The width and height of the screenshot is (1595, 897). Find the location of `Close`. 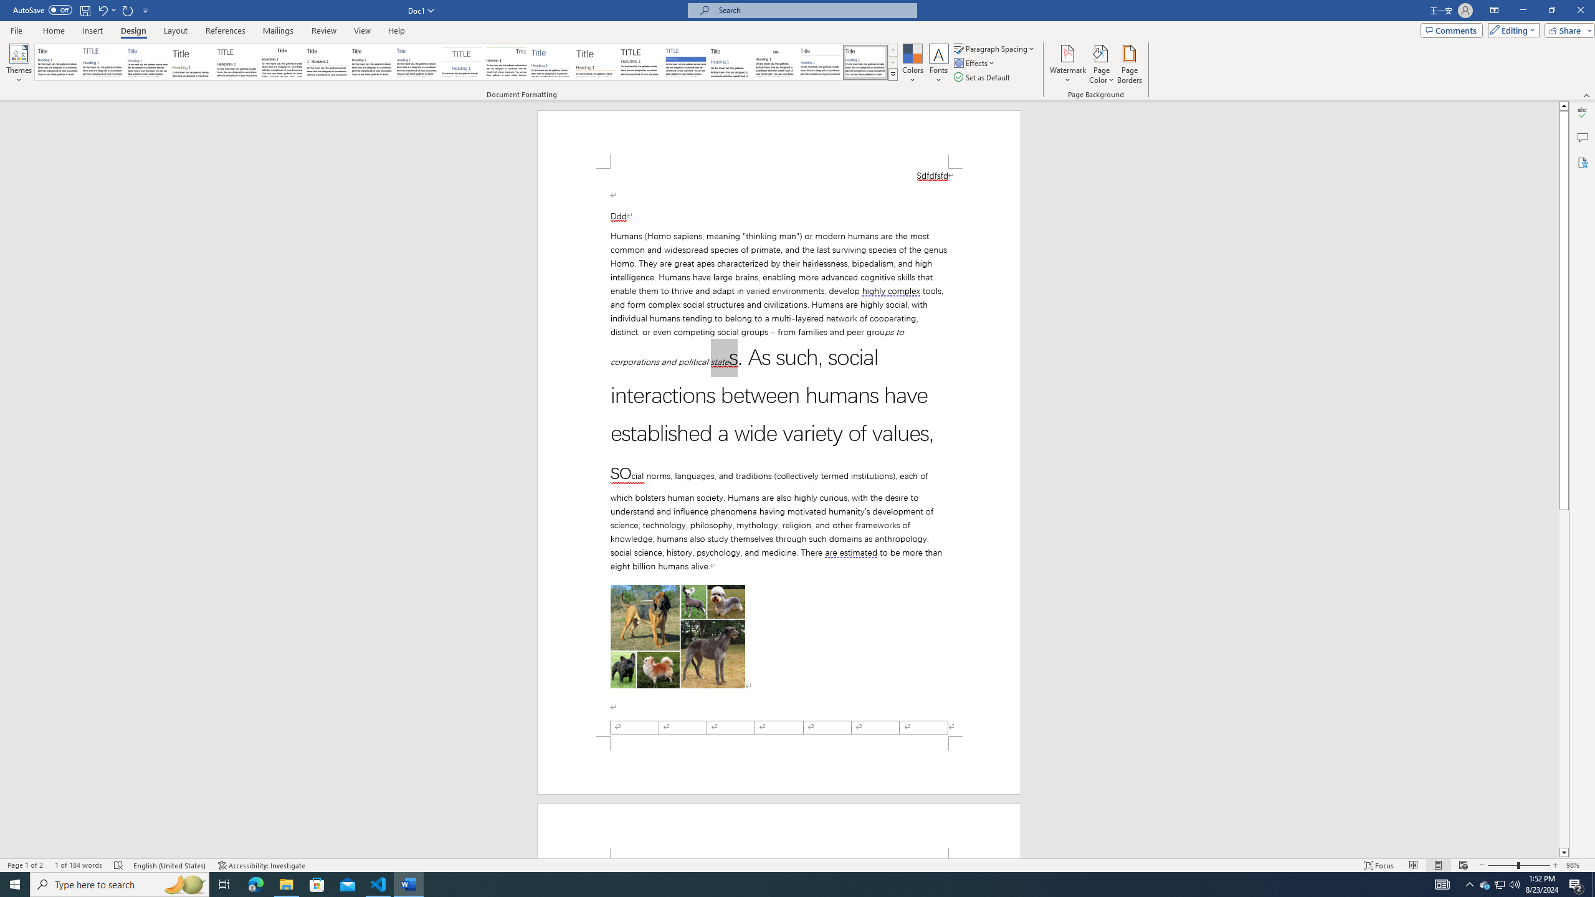

Close is located at coordinates (1580, 11).